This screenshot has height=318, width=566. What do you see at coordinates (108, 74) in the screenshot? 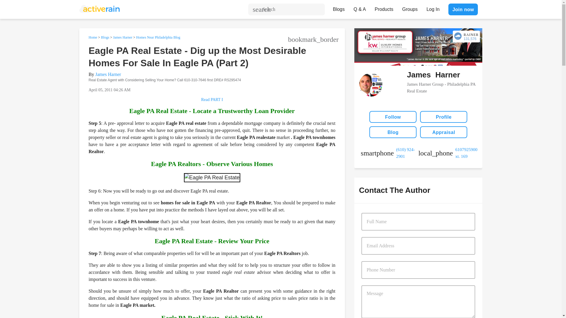
I see `James Harner` at bounding box center [108, 74].